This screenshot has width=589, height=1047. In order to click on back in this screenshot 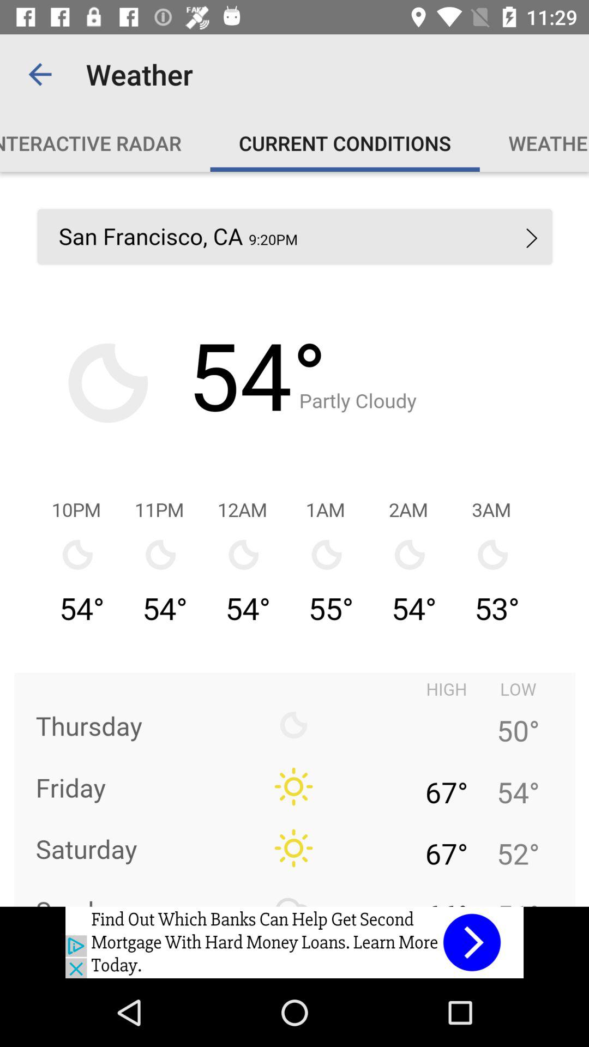, I will do `click(294, 942)`.